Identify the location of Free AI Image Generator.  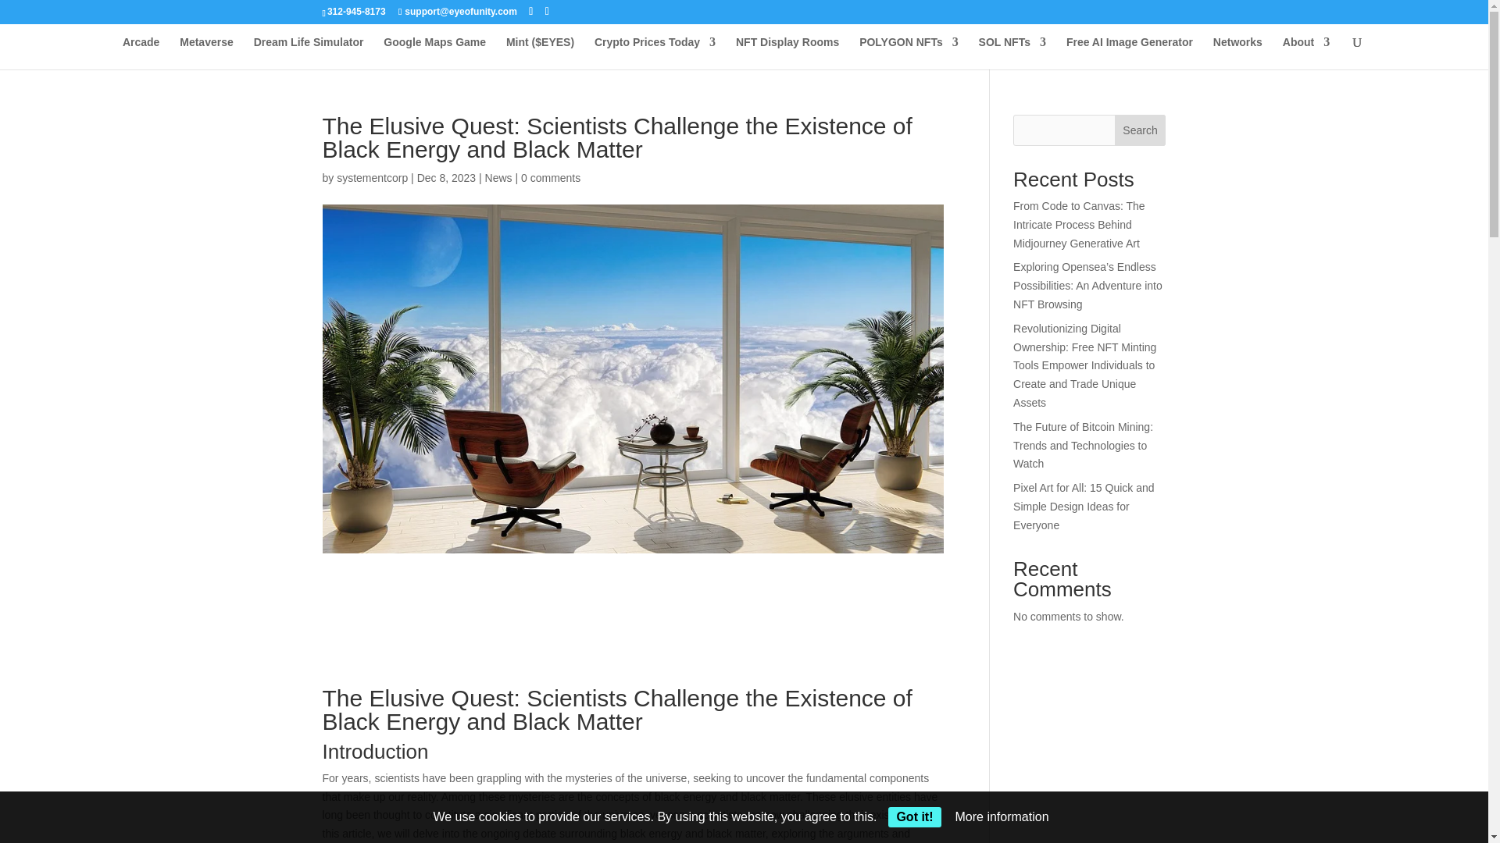
(1130, 53).